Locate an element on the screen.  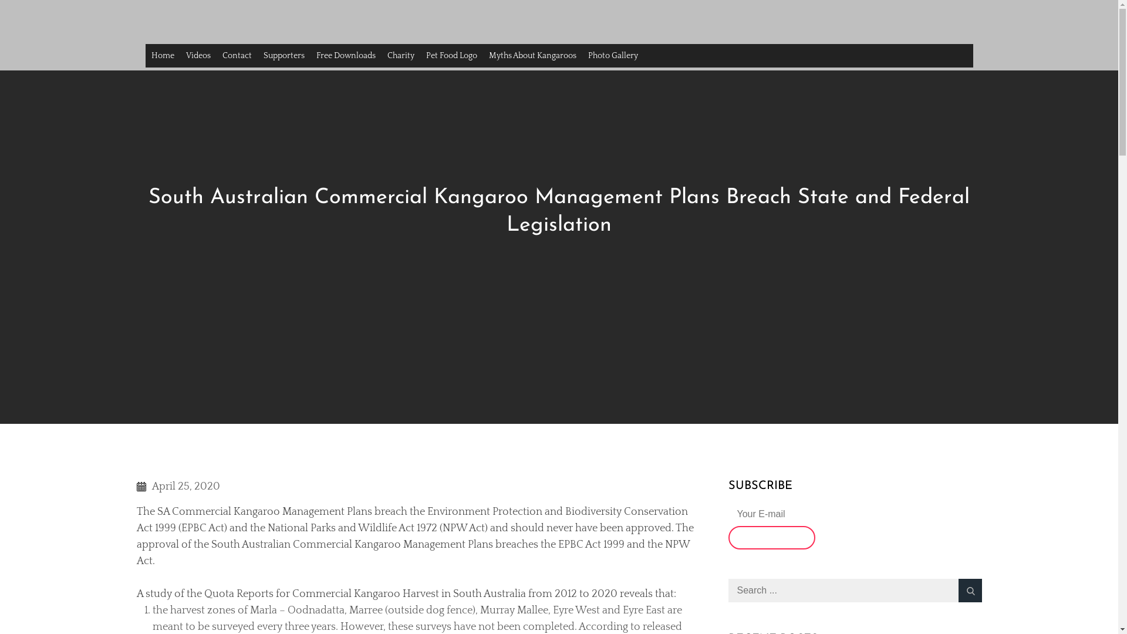
Subscribe is located at coordinates (771, 538).